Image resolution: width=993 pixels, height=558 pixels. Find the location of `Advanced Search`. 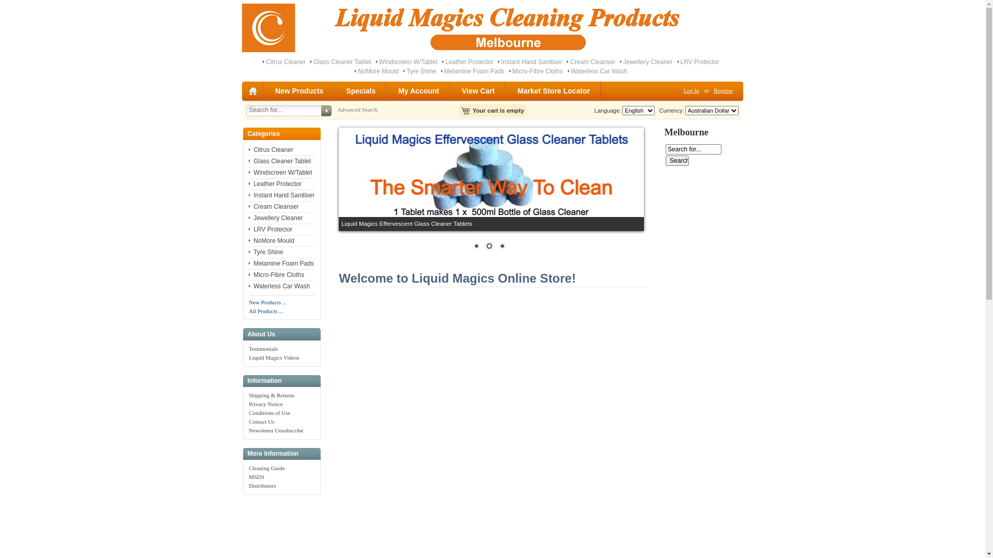

Advanced Search is located at coordinates (357, 110).